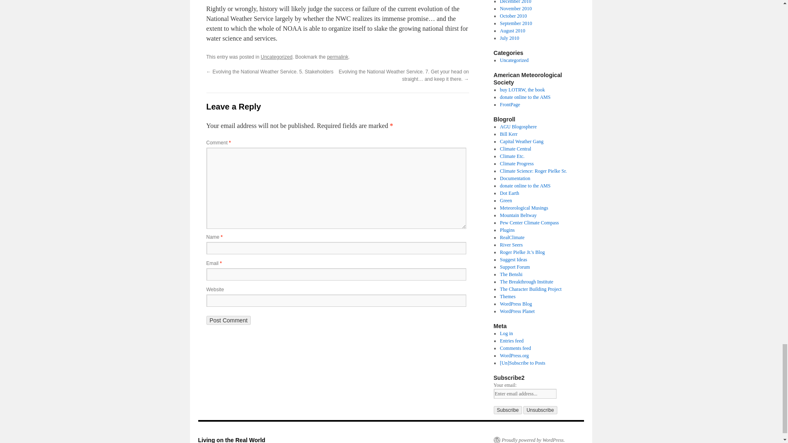 The image size is (788, 443). What do you see at coordinates (507, 410) in the screenshot?
I see `Subscribe` at bounding box center [507, 410].